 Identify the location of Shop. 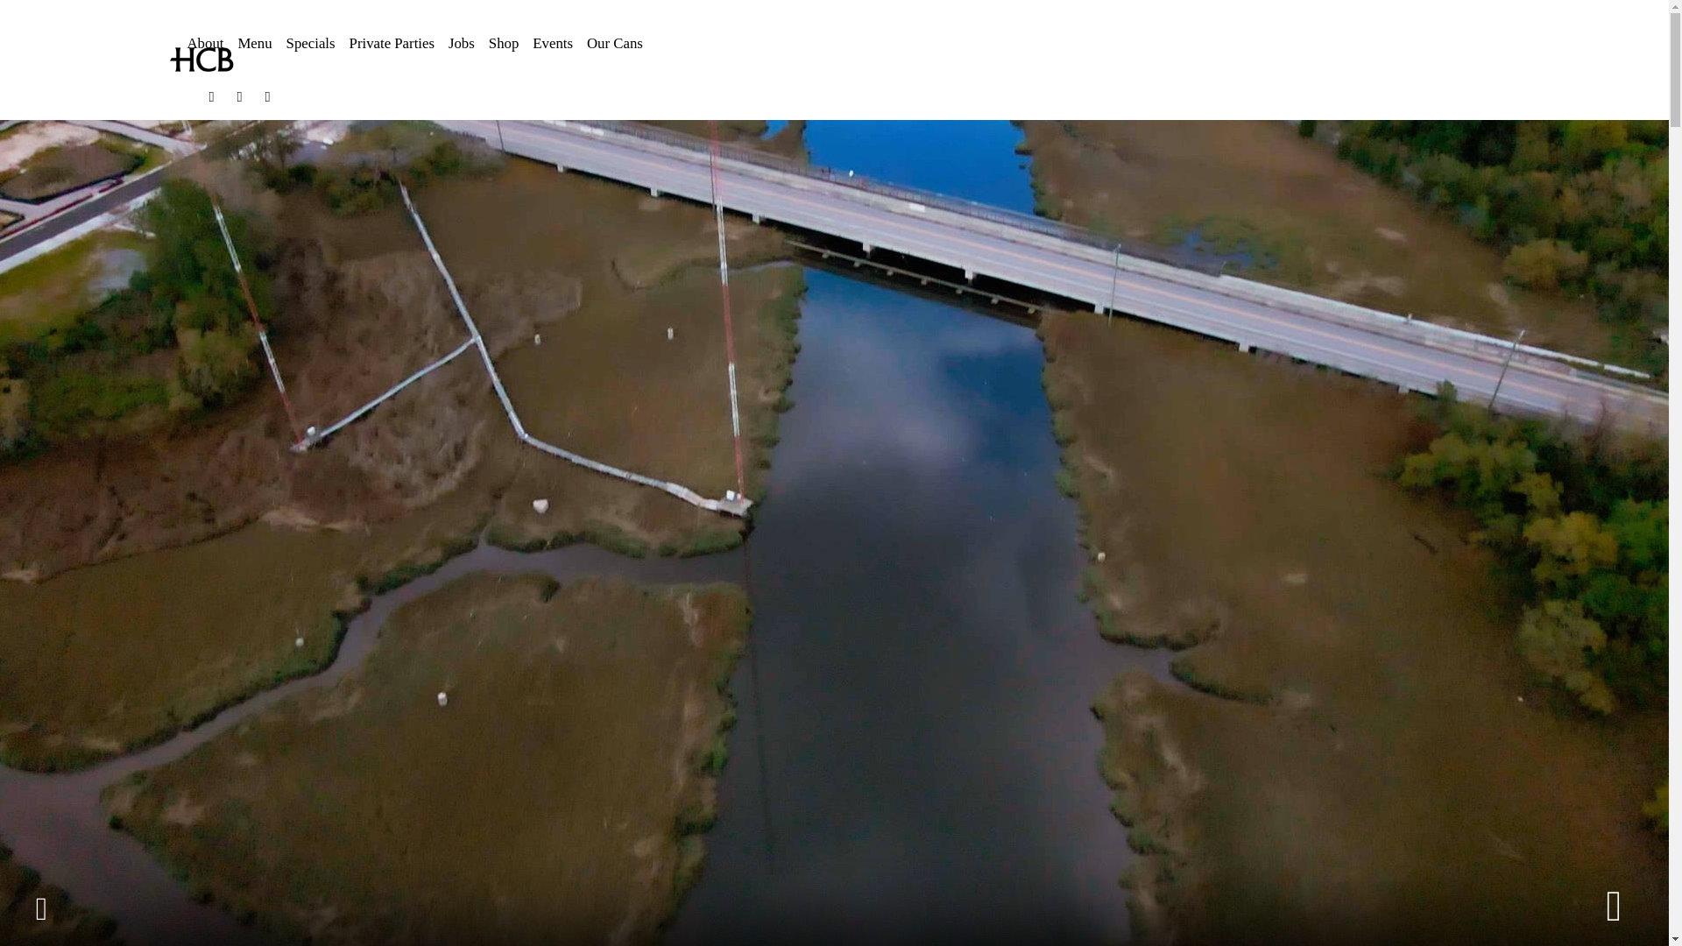
(503, 44).